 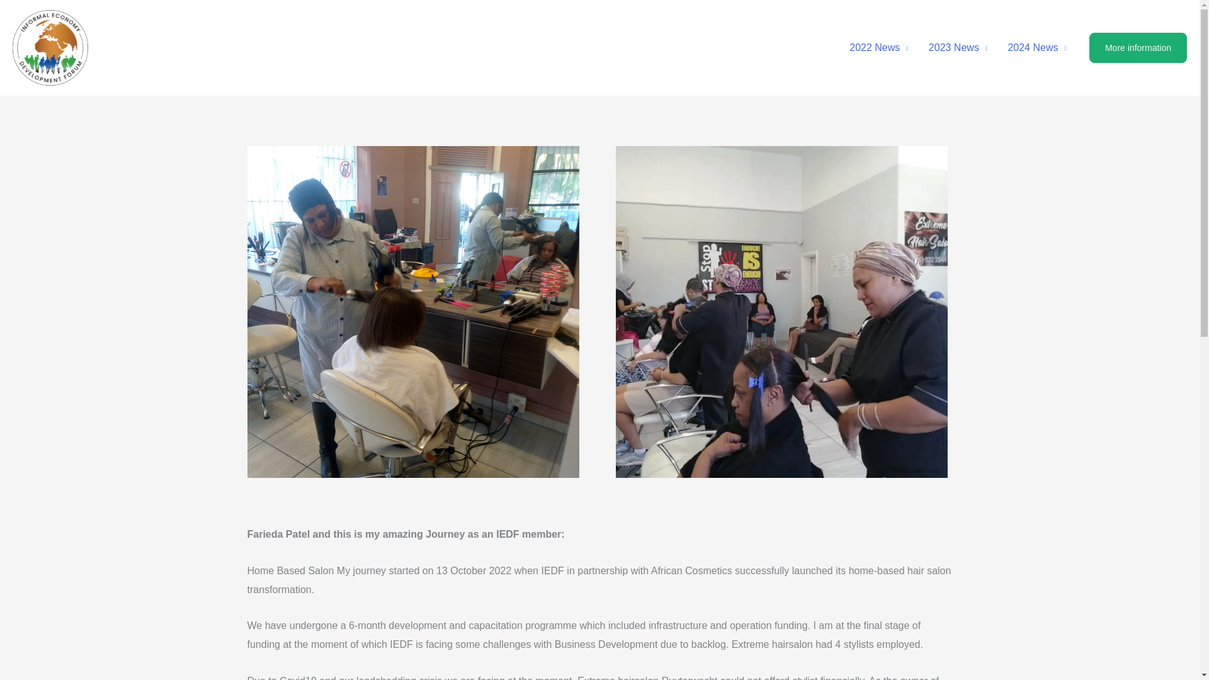 I want to click on 2024 News, so click(x=1037, y=48).